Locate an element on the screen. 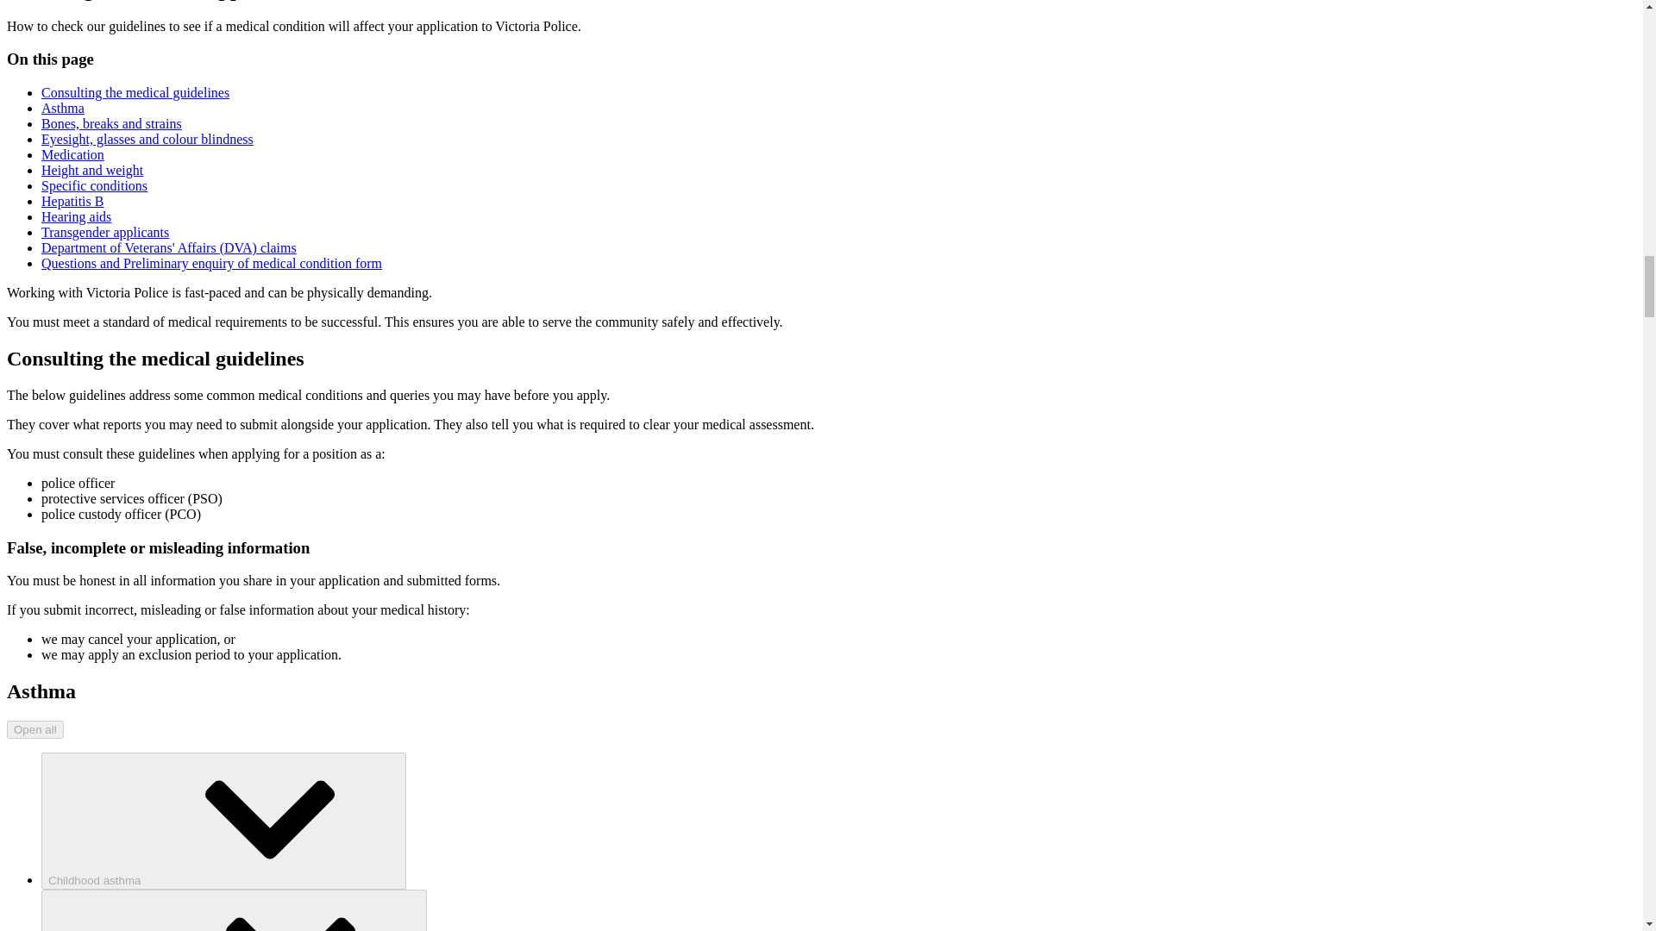 Image resolution: width=1656 pixels, height=931 pixels. Childhood asthma is located at coordinates (223, 821).